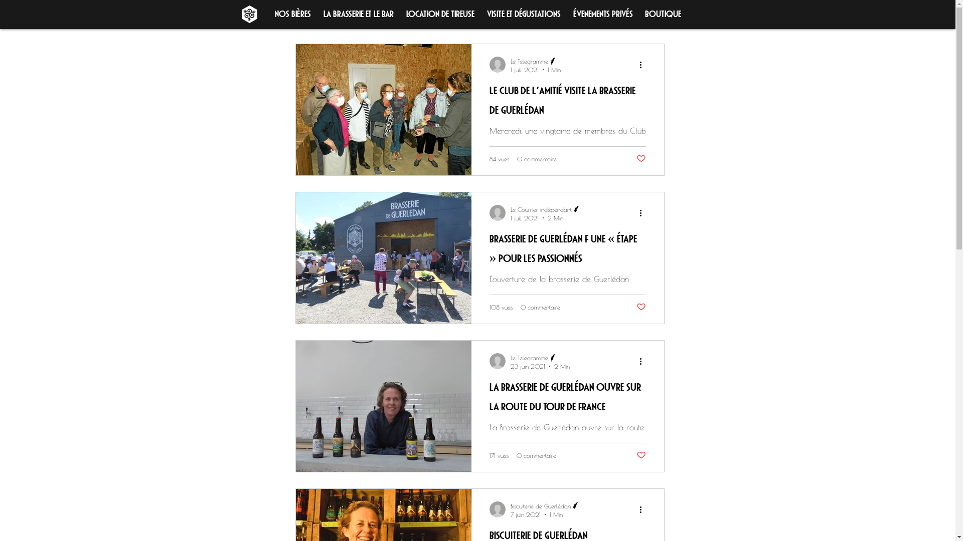 The height and width of the screenshot is (541, 963). Describe the element at coordinates (641, 455) in the screenshot. I see `Vous n'aimez plus ce post` at that location.